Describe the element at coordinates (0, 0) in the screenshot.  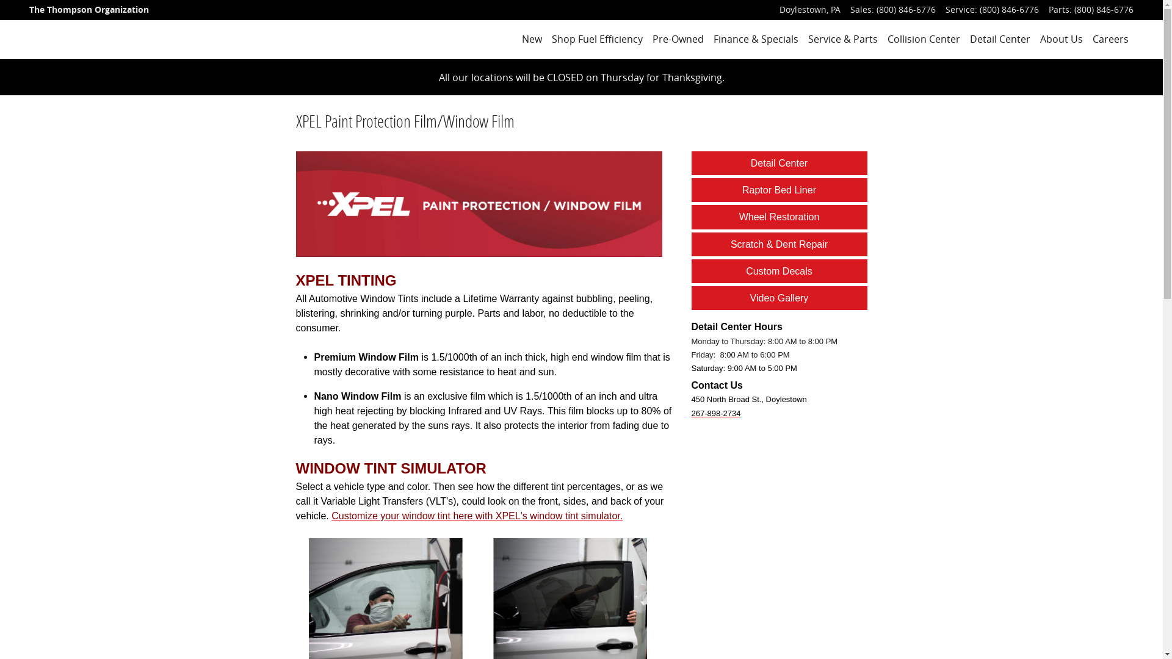
I see `Skip to main content` at that location.